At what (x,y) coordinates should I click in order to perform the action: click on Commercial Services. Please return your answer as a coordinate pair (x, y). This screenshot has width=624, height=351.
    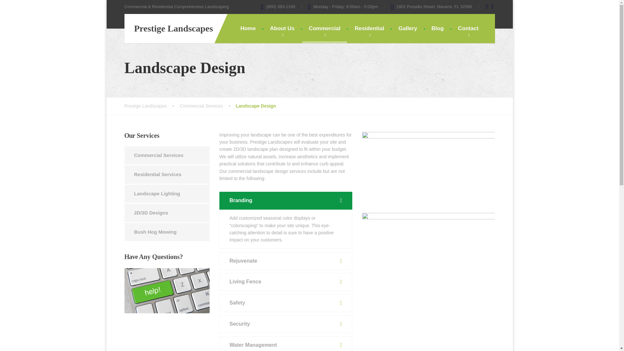
    Looking at the image, I should click on (207, 106).